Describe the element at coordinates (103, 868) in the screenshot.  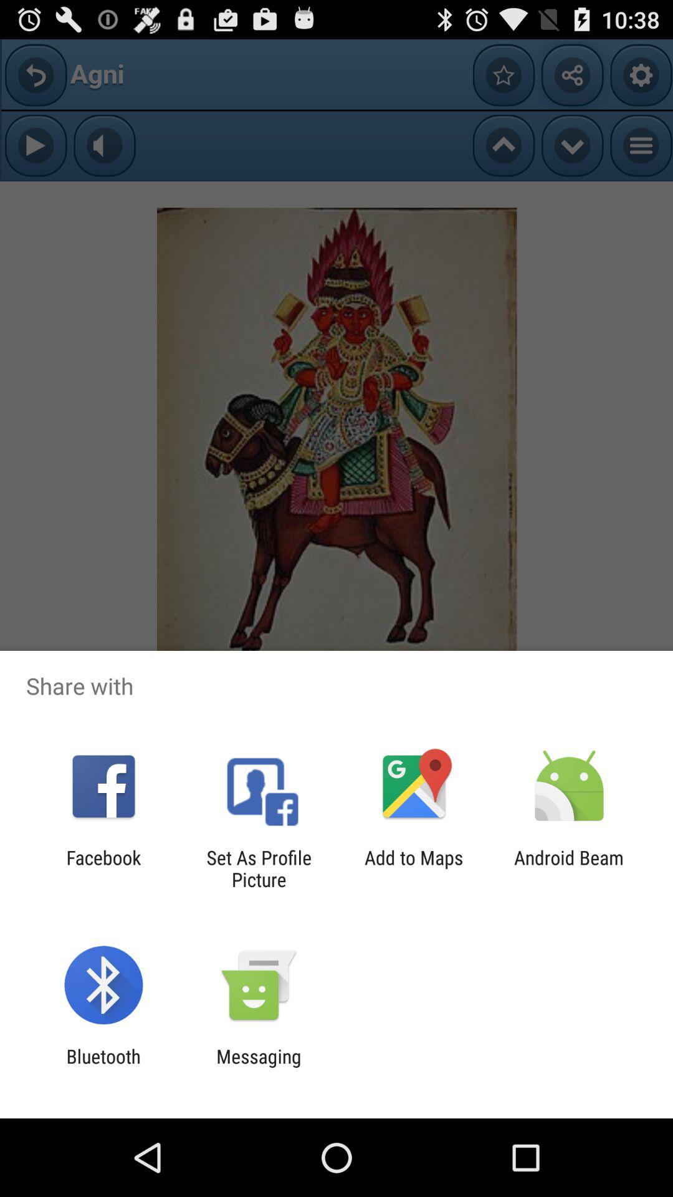
I see `tap the item next to the set as profile app` at that location.